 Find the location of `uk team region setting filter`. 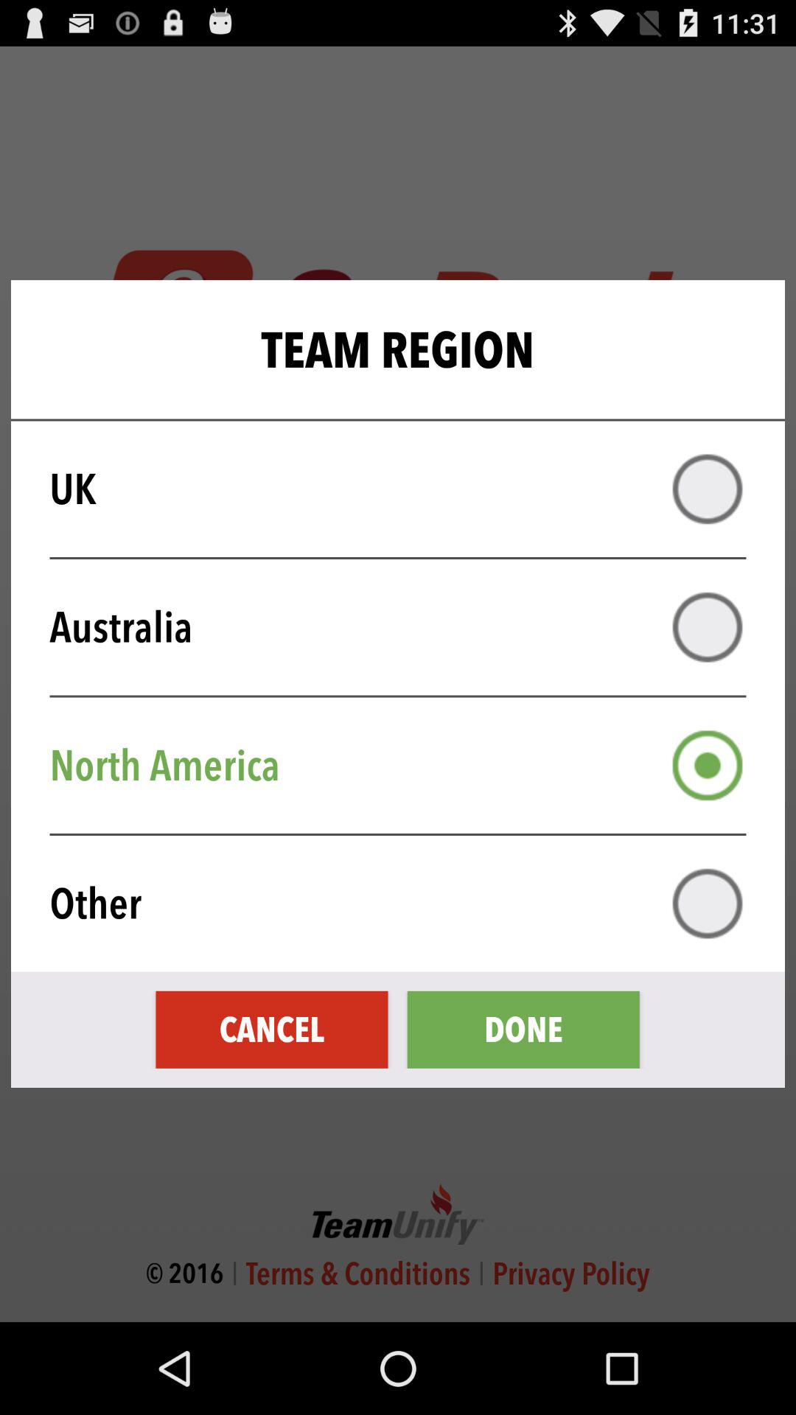

uk team region setting filter is located at coordinates (708, 489).